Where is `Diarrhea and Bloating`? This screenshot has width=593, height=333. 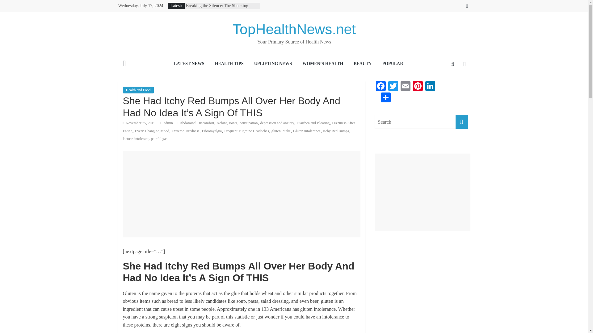 Diarrhea and Bloating is located at coordinates (313, 123).